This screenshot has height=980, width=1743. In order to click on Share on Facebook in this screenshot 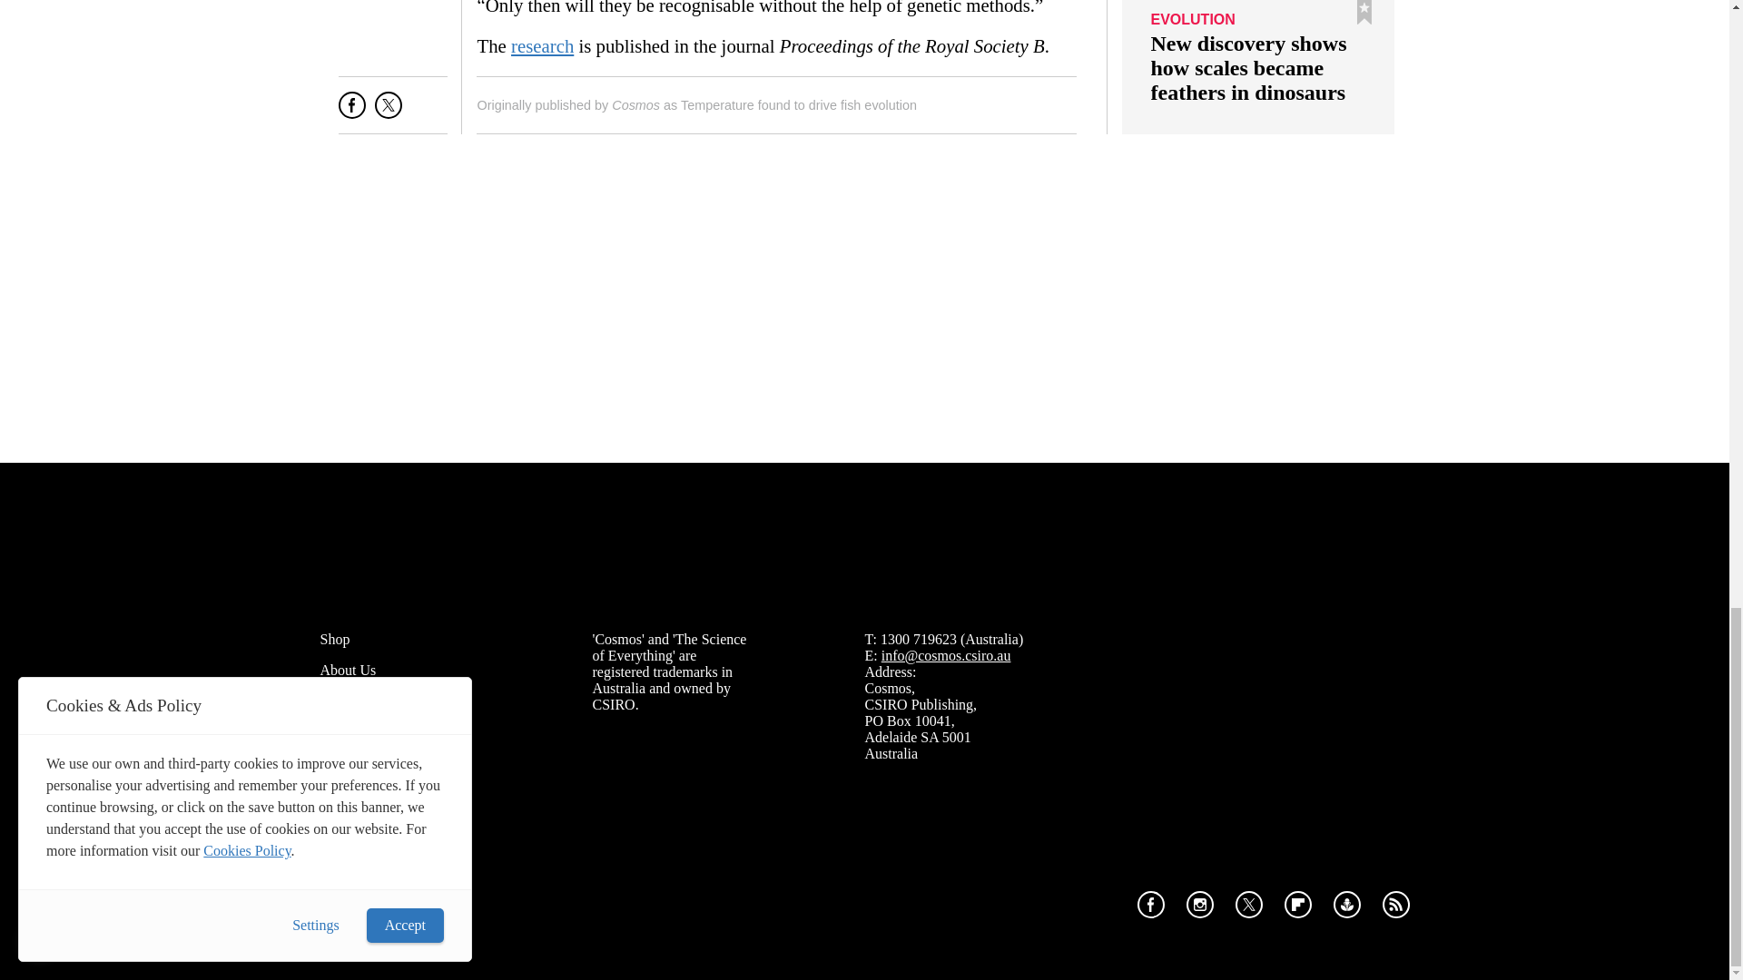, I will do `click(352, 113)`.